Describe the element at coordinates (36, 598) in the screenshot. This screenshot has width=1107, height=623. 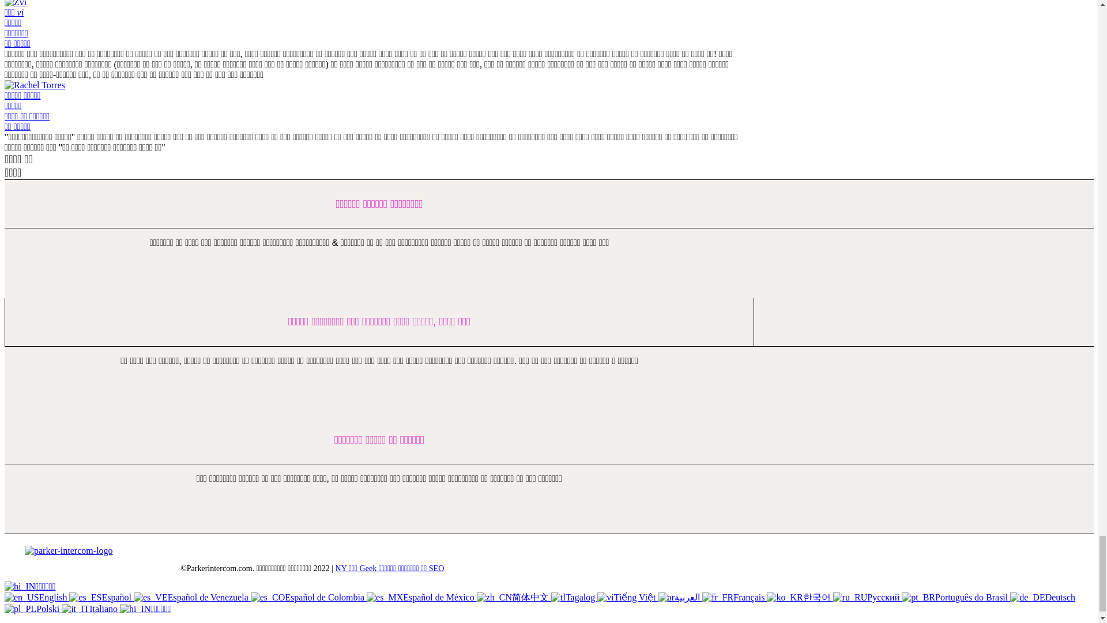
I see `English` at that location.